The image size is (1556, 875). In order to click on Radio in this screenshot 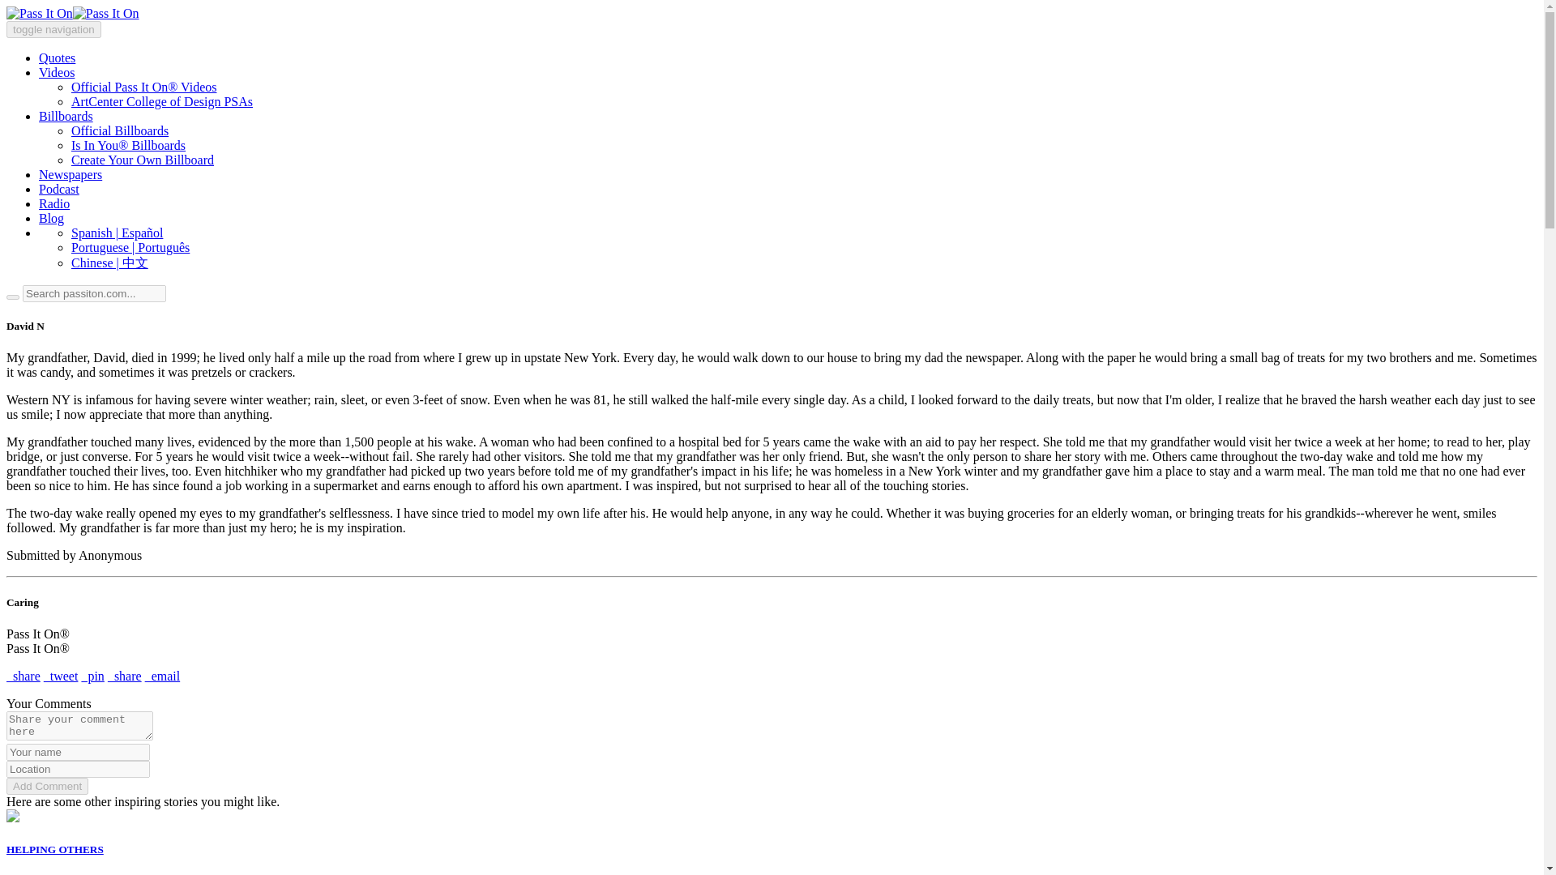, I will do `click(54, 204)`.